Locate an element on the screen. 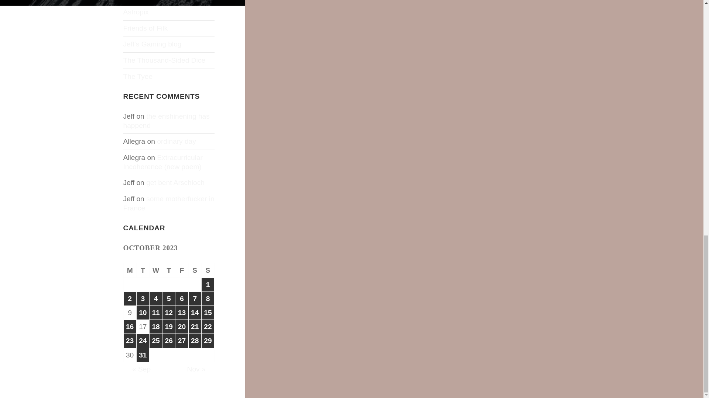  18 is located at coordinates (156, 327).